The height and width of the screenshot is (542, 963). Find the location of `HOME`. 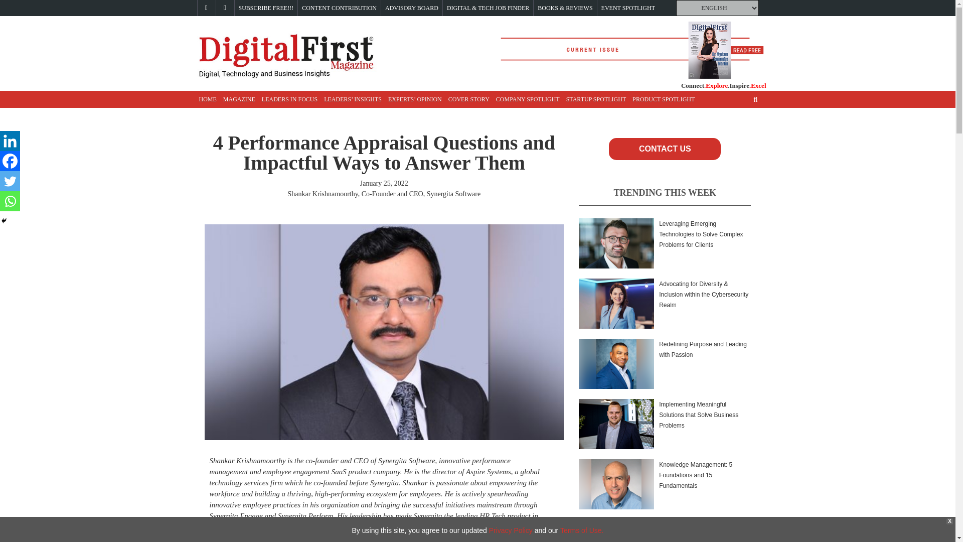

HOME is located at coordinates (207, 99).